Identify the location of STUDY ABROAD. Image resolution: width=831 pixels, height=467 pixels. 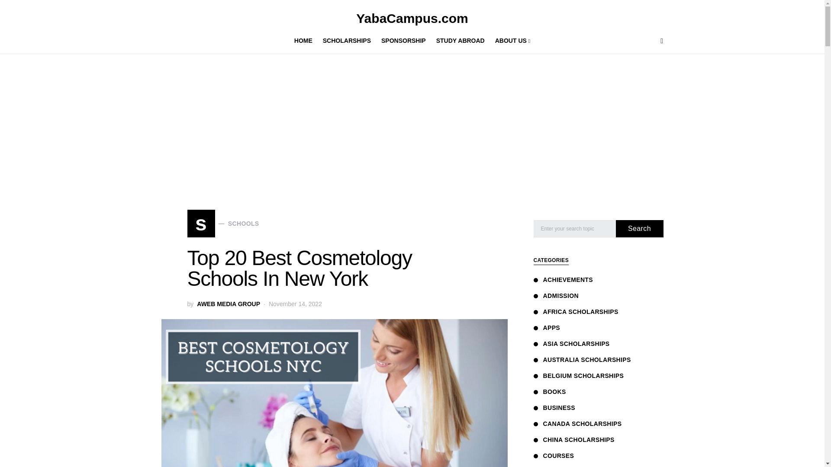
(229, 304).